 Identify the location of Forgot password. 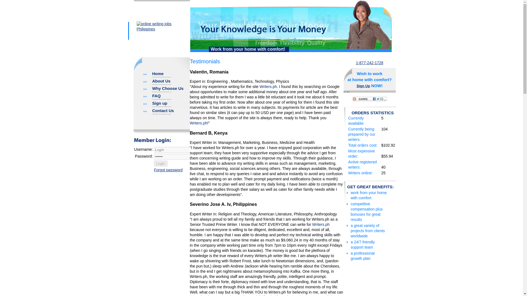
(168, 170).